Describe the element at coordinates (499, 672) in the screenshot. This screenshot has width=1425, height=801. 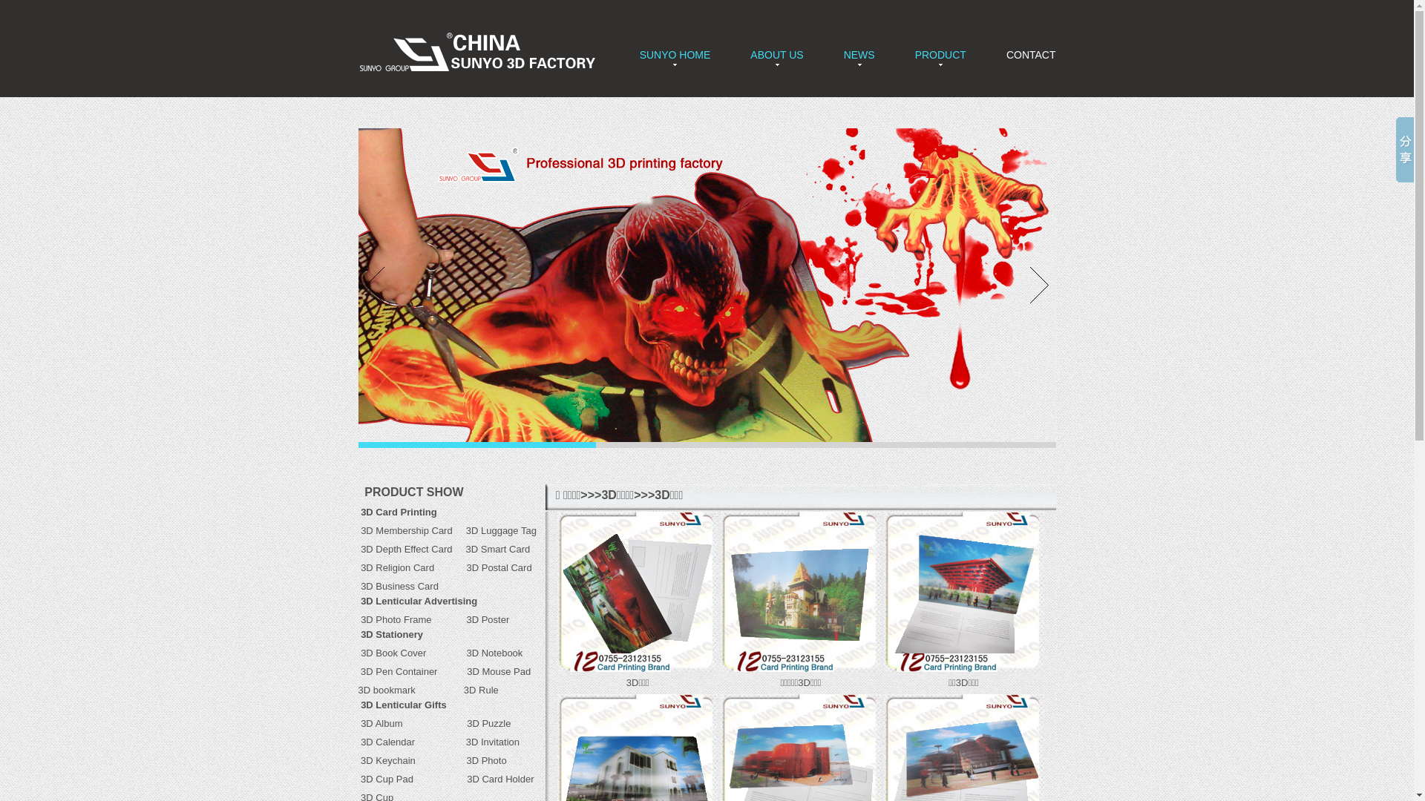
I see `3D Mouse Pad` at that location.